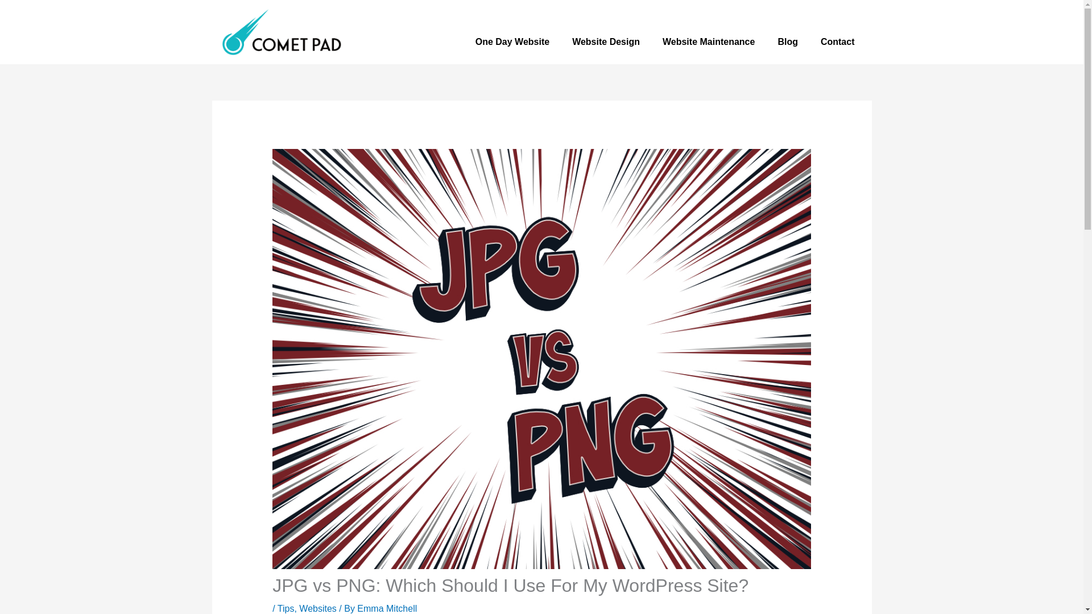 This screenshot has width=1092, height=614. I want to click on View all posts by Emma Mitchell, so click(387, 608).